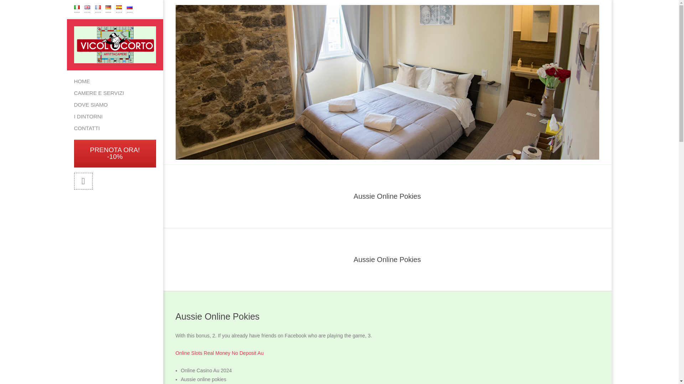 The image size is (684, 384). I want to click on HOME, so click(115, 81).